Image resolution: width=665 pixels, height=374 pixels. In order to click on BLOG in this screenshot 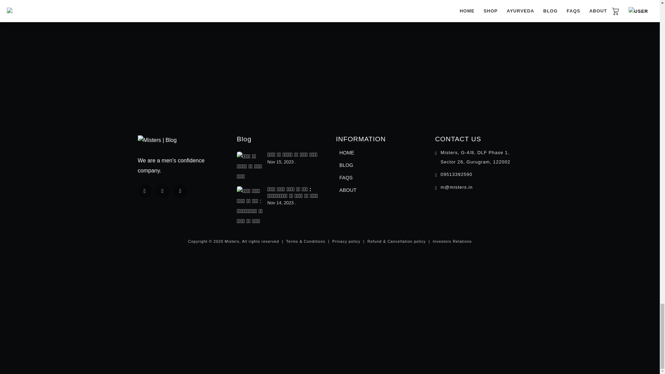, I will do `click(346, 165)`.